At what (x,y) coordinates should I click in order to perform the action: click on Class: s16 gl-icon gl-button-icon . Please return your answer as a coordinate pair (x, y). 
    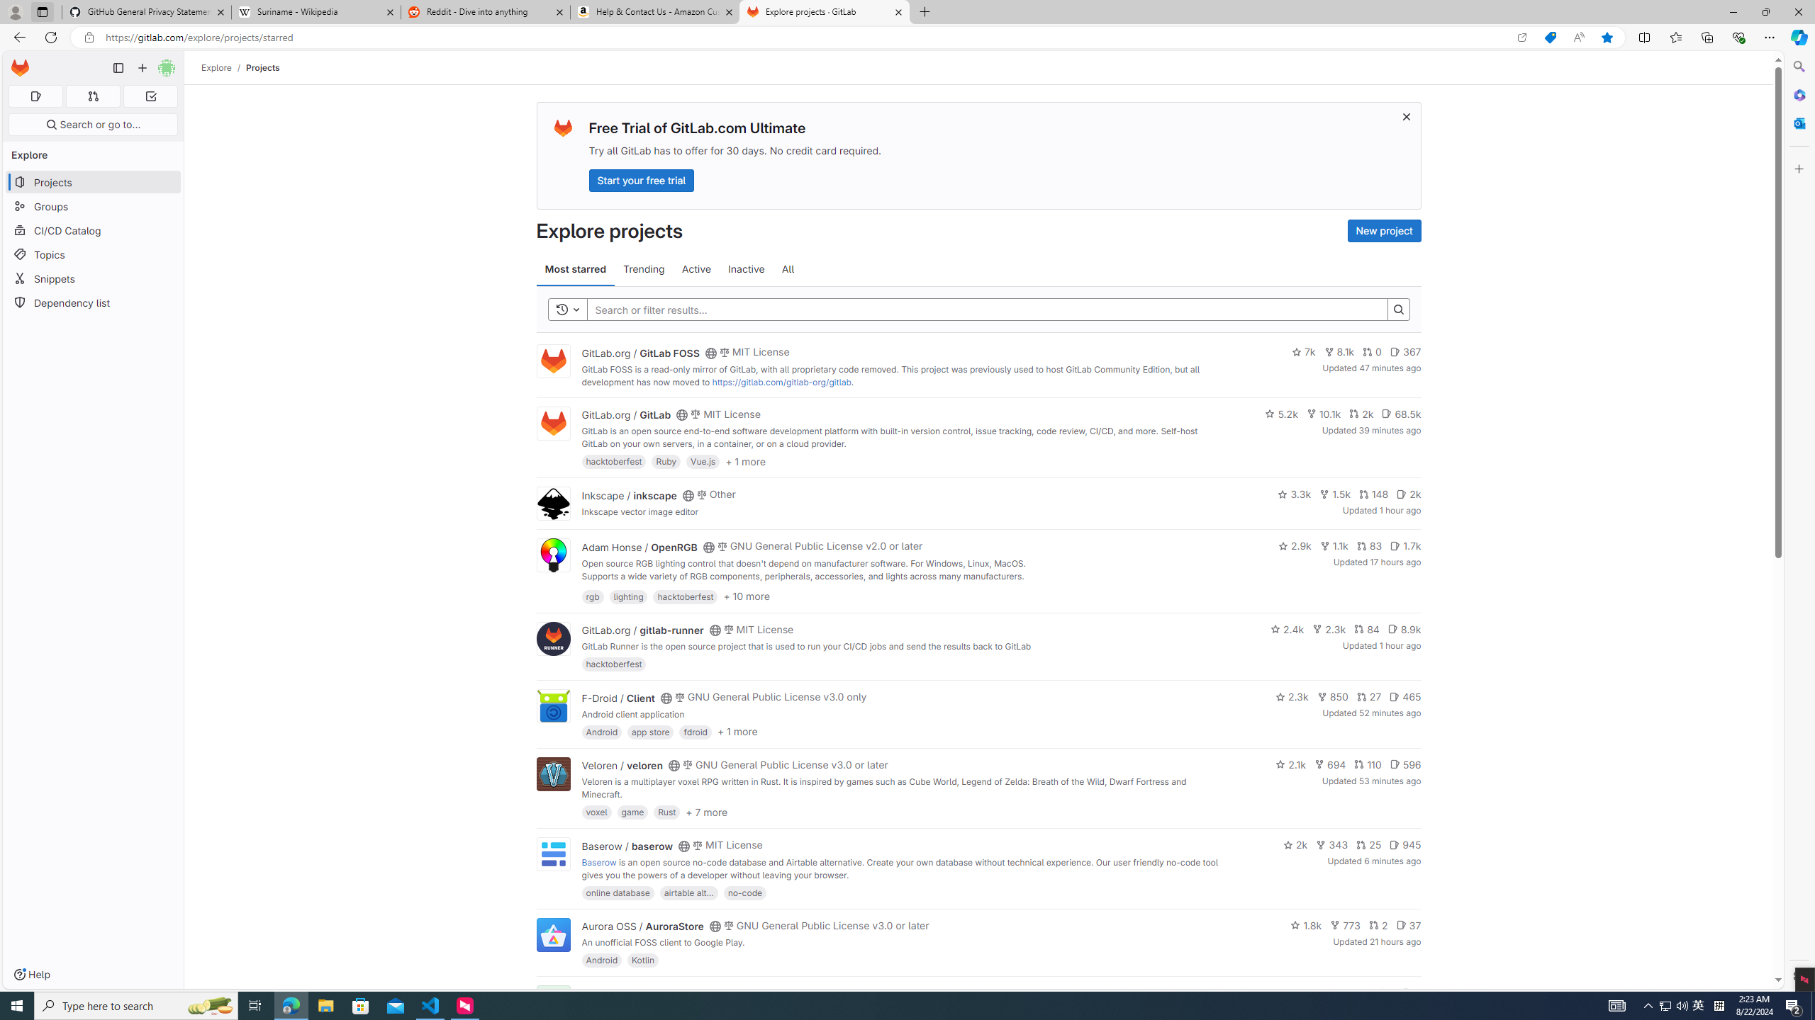
    Looking at the image, I should click on (1405, 116).